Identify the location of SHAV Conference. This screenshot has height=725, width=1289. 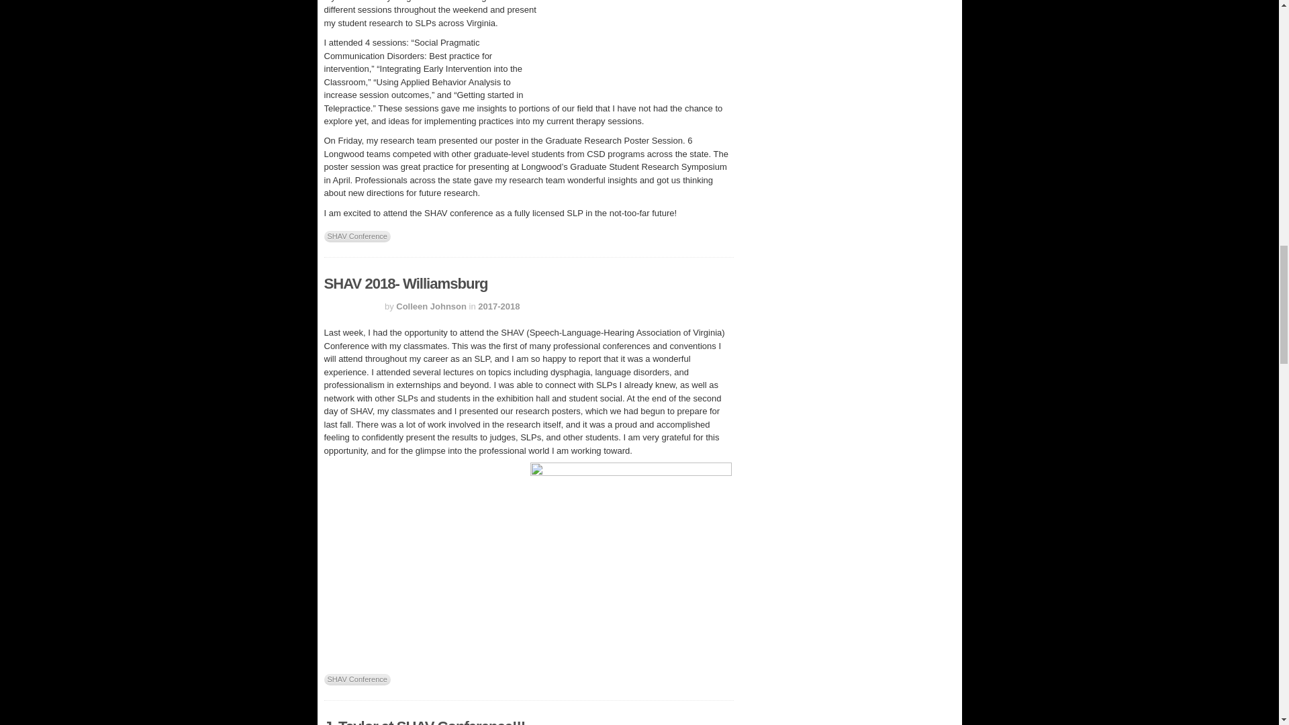
(356, 236).